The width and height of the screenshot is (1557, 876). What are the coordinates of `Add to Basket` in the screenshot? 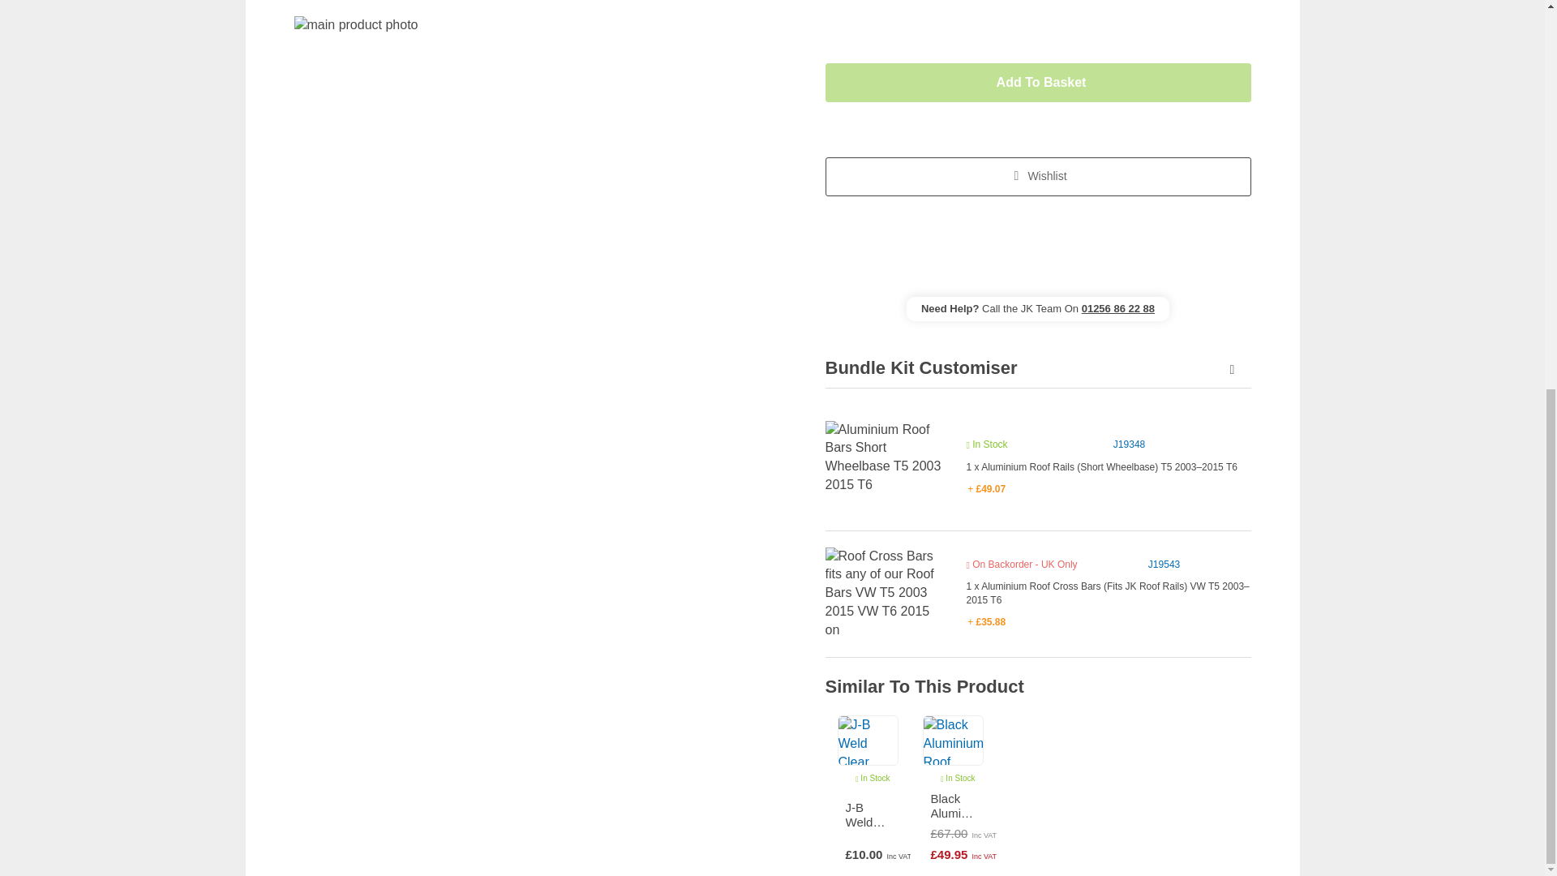 It's located at (1038, 83).